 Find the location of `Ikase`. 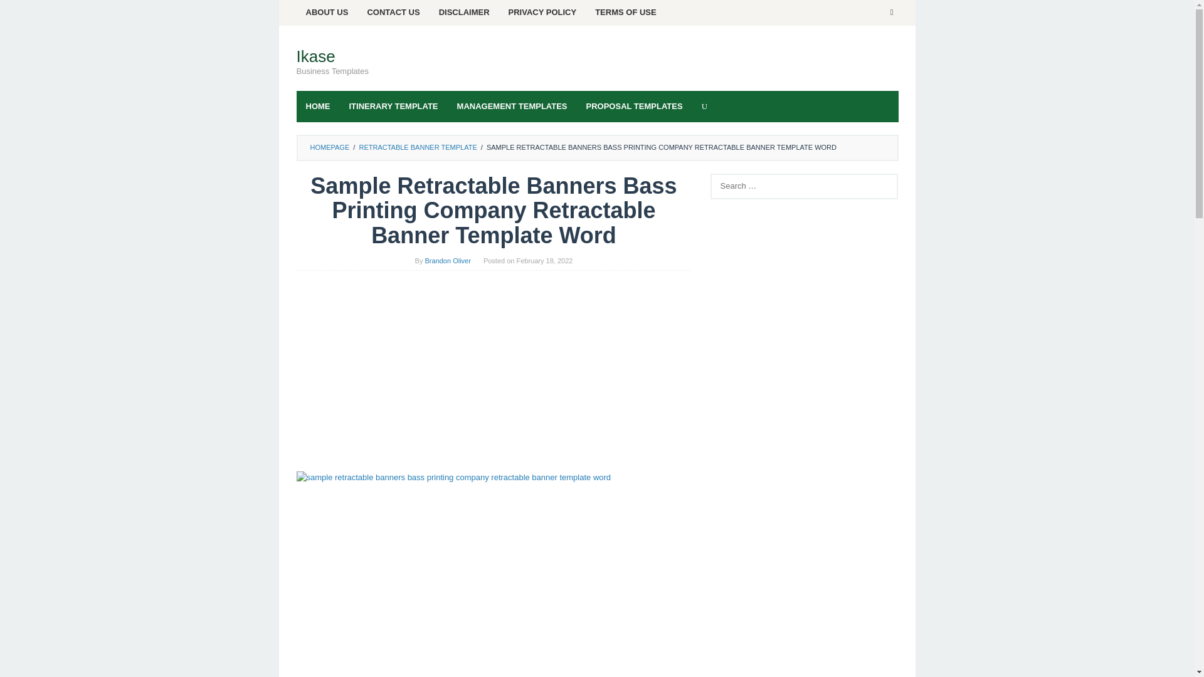

Ikase is located at coordinates (315, 56).